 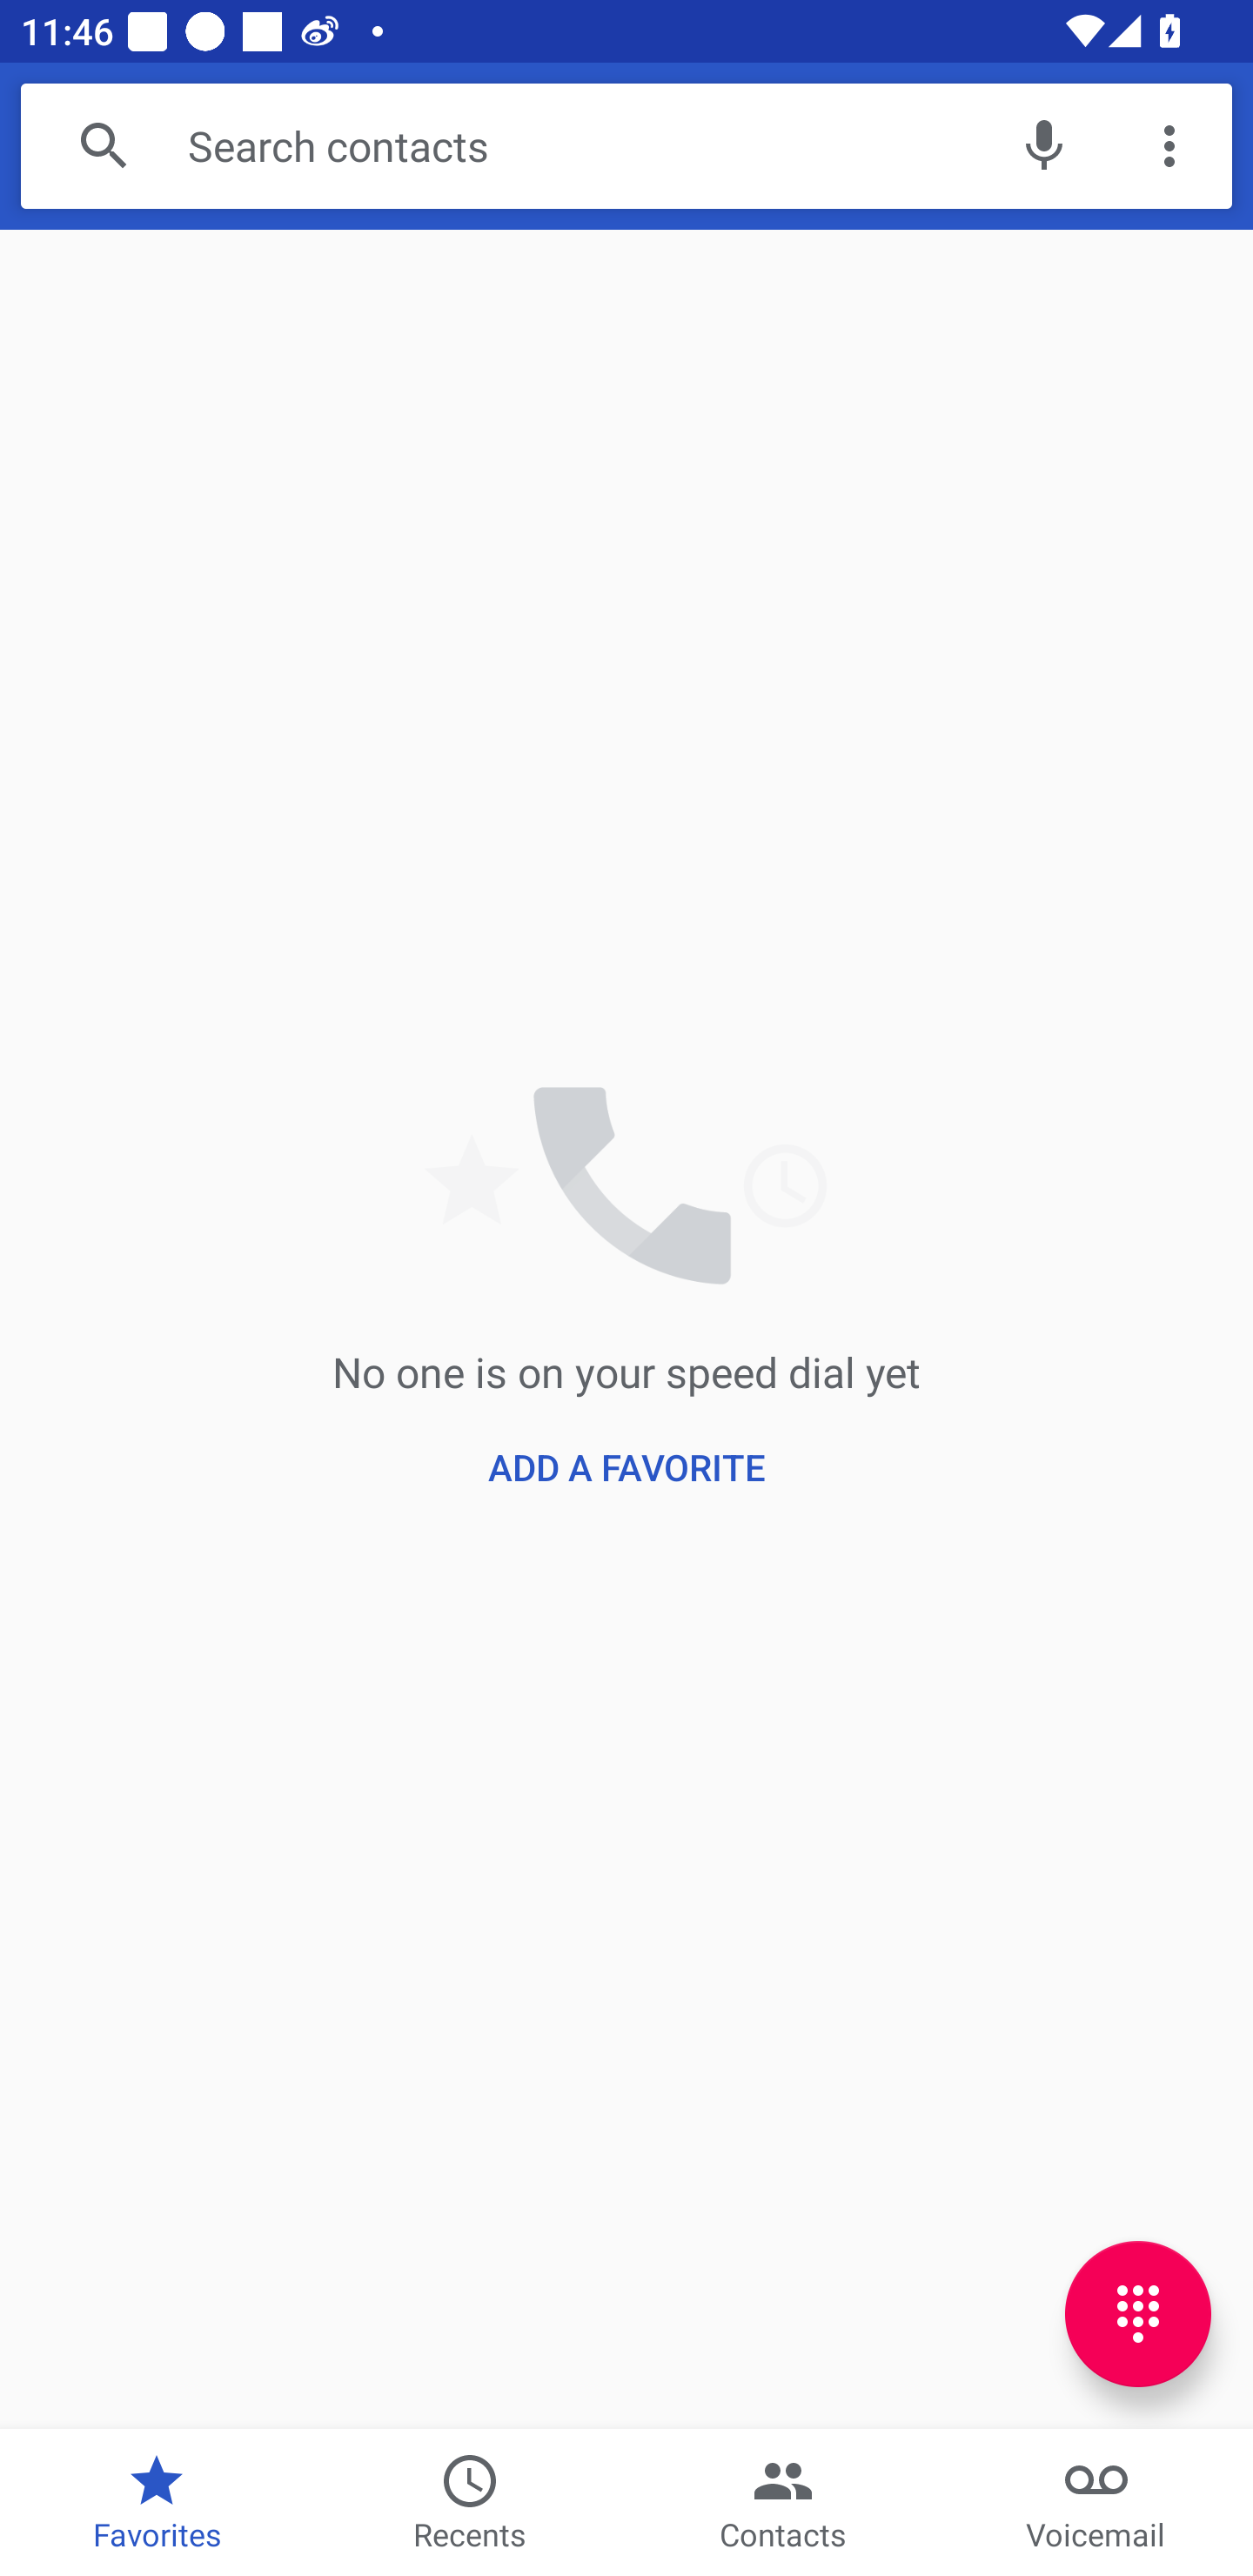 I want to click on ADD A FAVORITE, so click(x=626, y=1466).